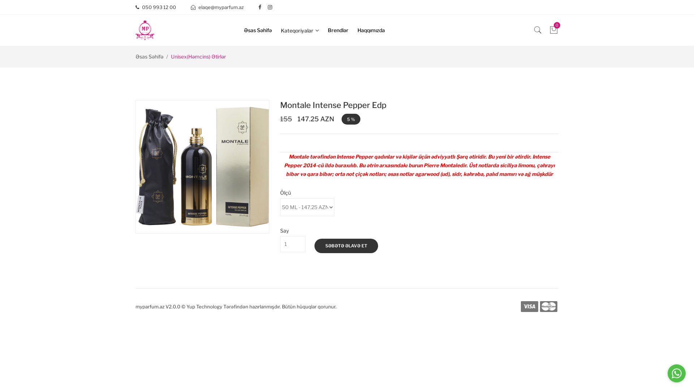 This screenshot has width=694, height=390. What do you see at coordinates (554, 32) in the screenshot?
I see `0` at bounding box center [554, 32].